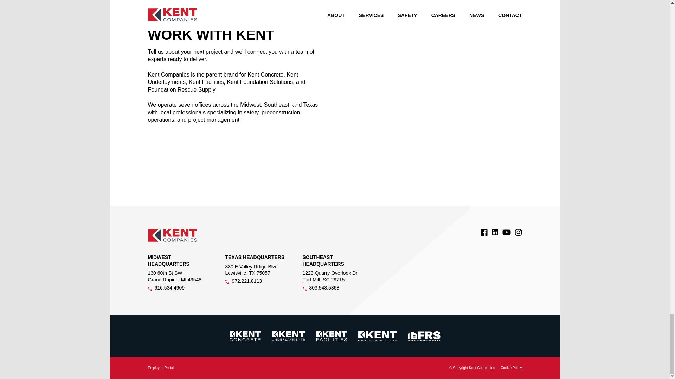  I want to click on Instagram, so click(518, 232).